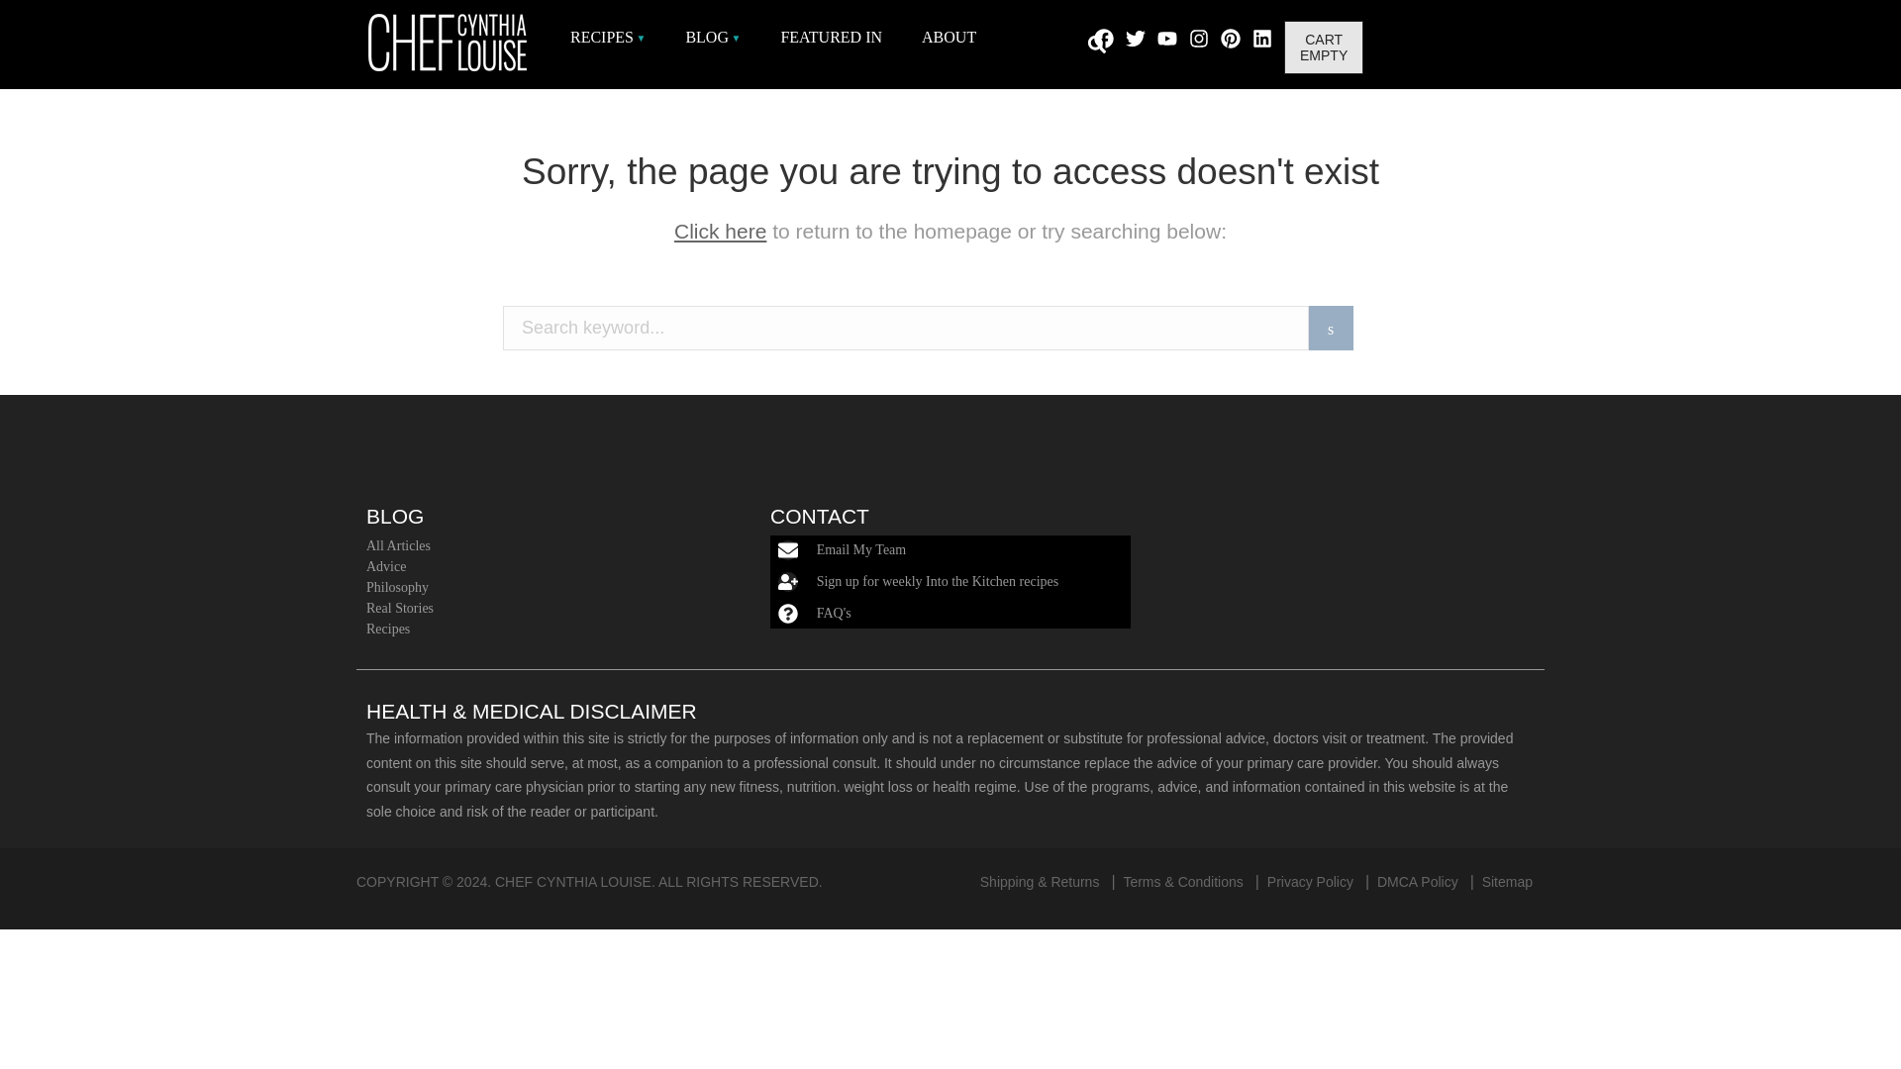  What do you see at coordinates (861, 548) in the screenshot?
I see `Email My Team` at bounding box center [861, 548].